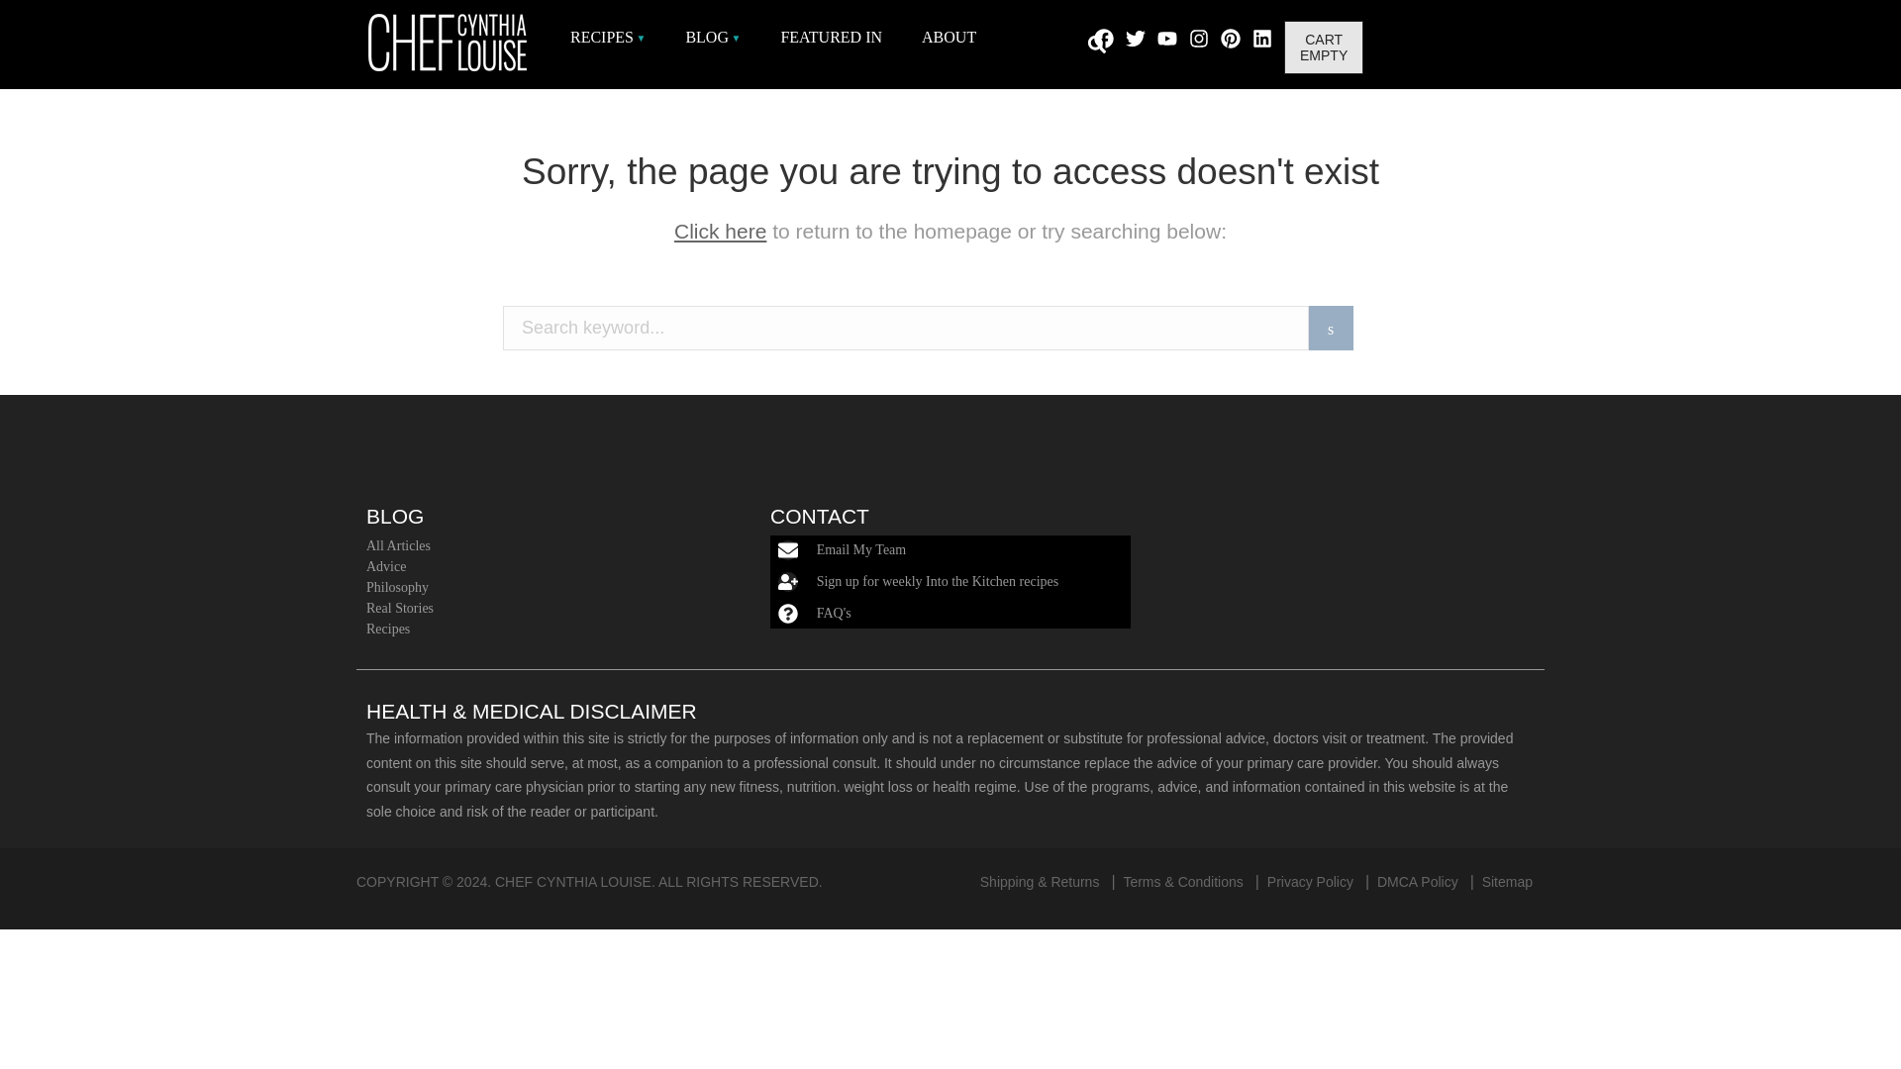  What do you see at coordinates (861, 548) in the screenshot?
I see `Email My Team` at bounding box center [861, 548].